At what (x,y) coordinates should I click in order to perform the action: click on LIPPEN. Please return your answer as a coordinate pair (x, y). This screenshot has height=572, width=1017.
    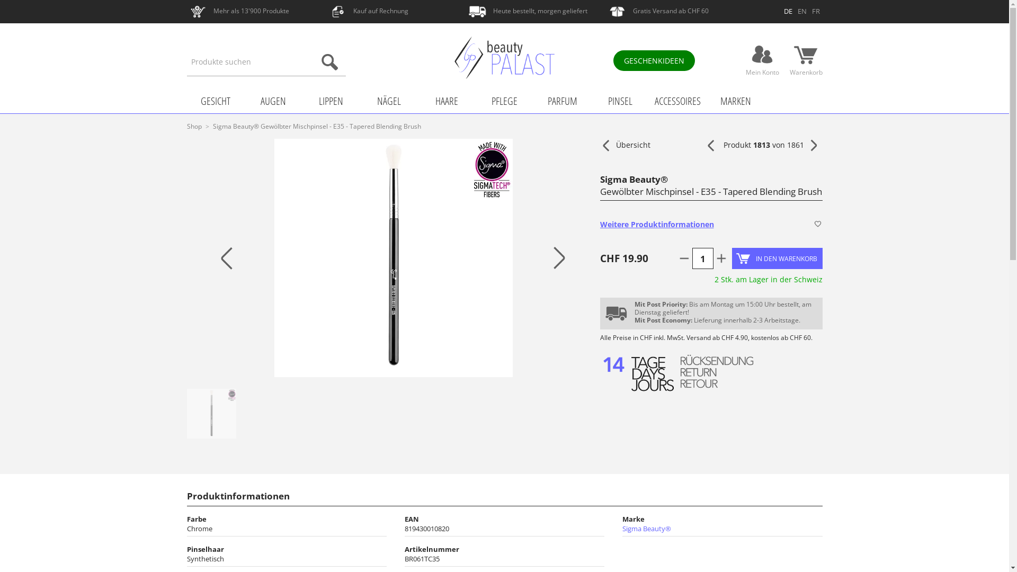
    Looking at the image, I should click on (332, 102).